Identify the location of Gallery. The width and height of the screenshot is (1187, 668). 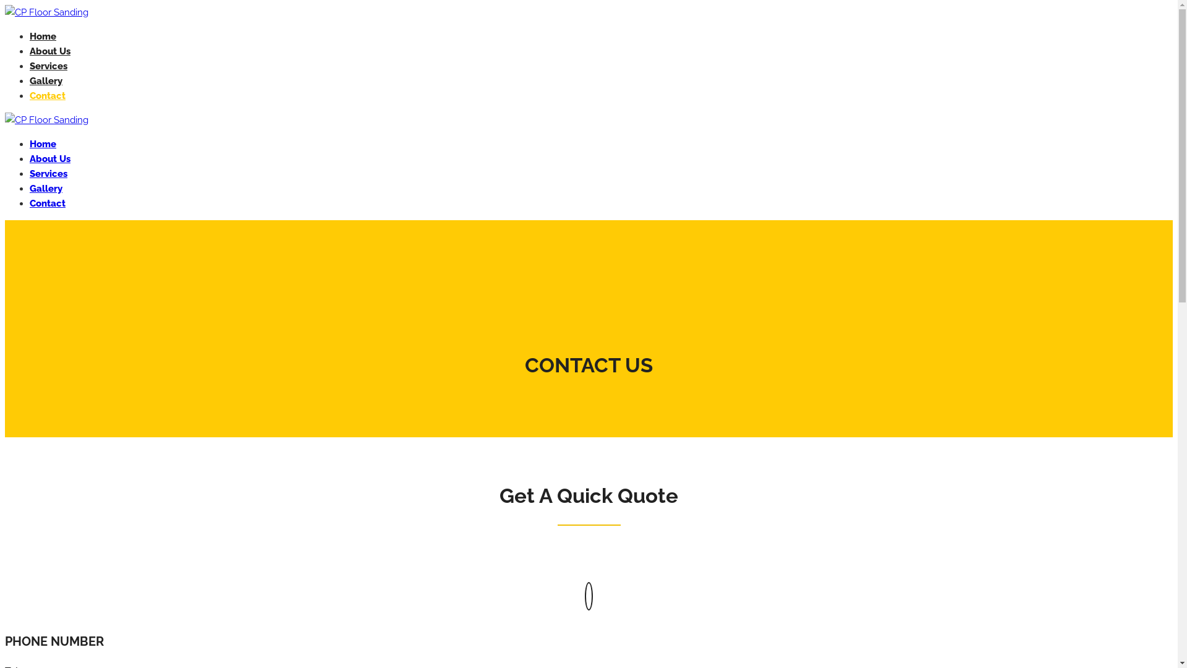
(46, 189).